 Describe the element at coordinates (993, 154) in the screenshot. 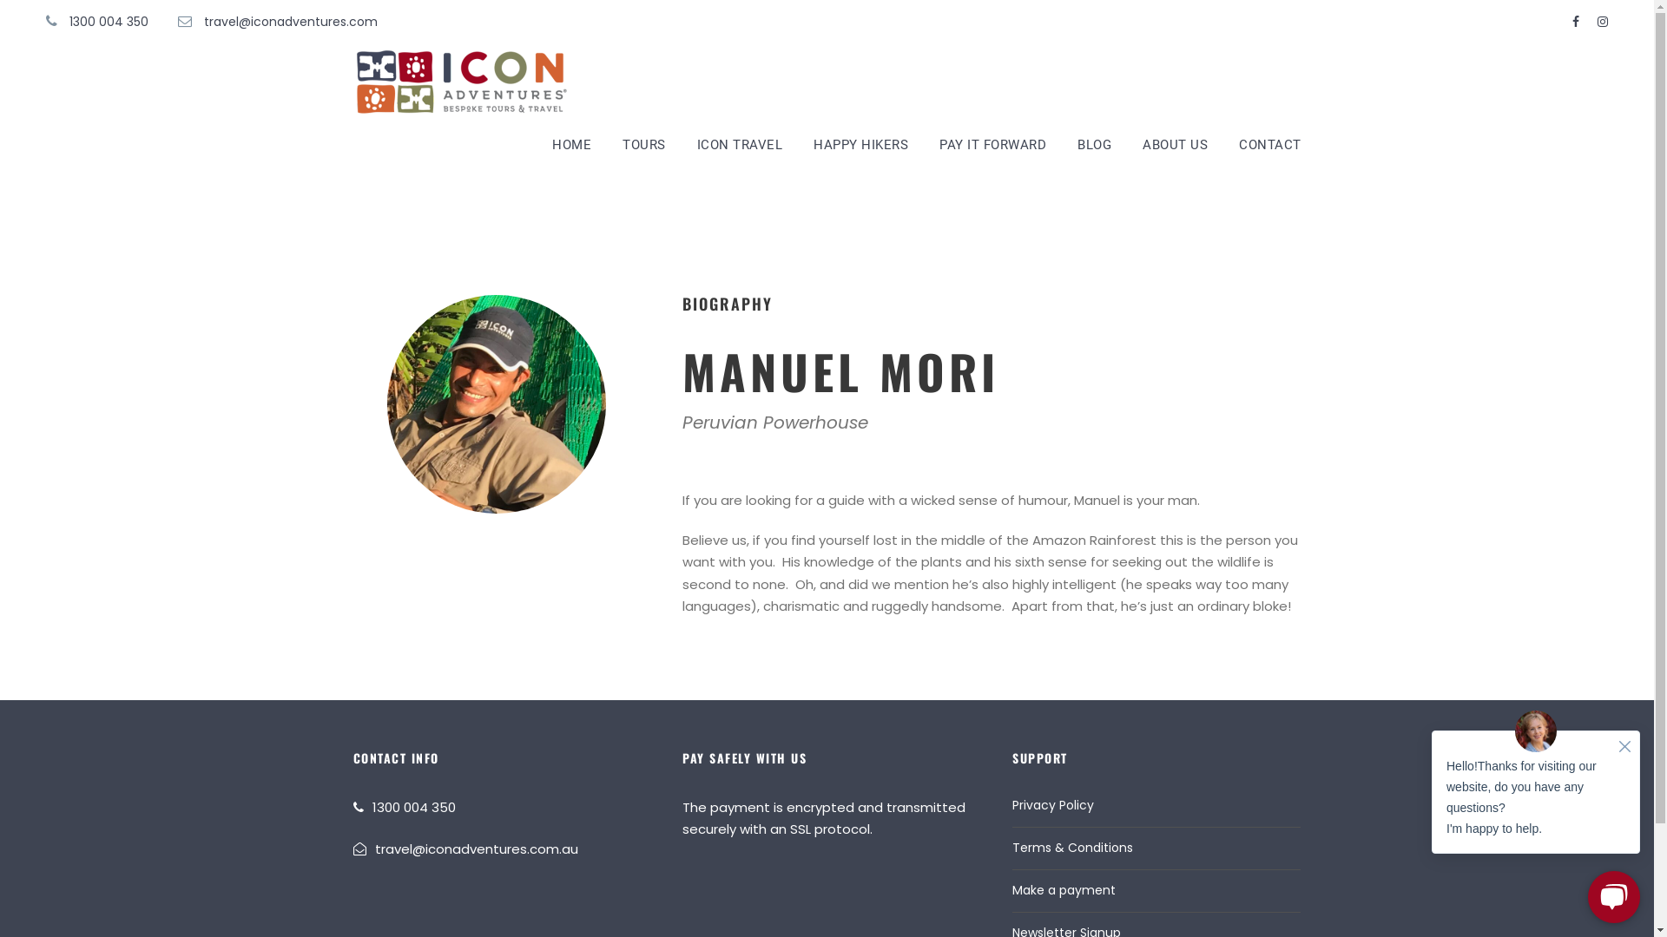

I see `PAY IT FORWARD` at that location.